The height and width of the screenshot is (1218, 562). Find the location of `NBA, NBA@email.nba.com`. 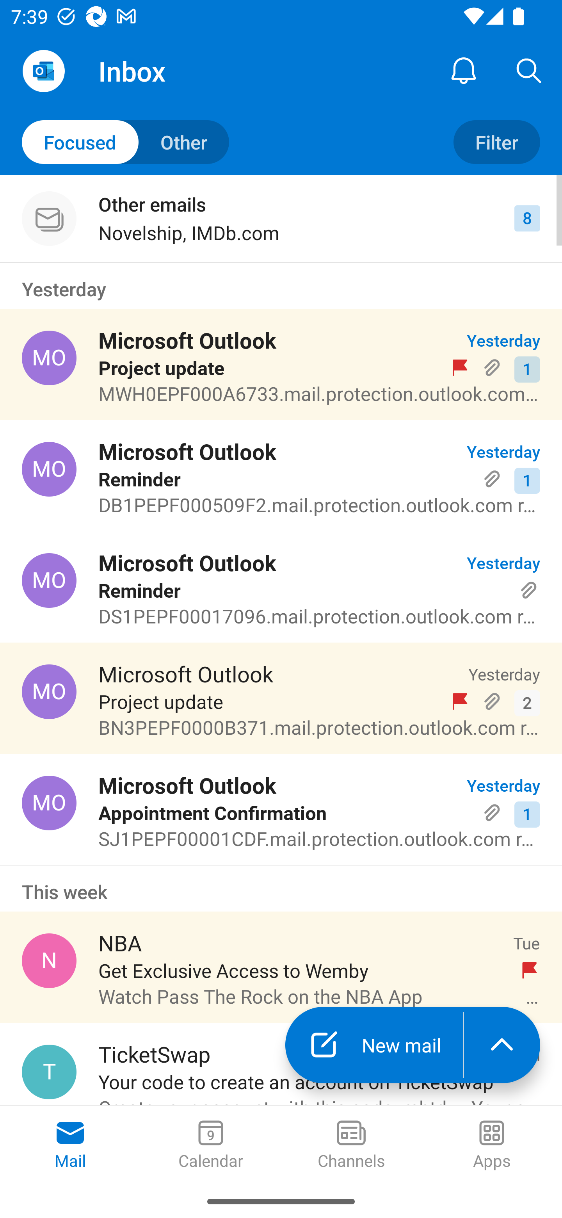

NBA, NBA@email.nba.com is located at coordinates (49, 960).